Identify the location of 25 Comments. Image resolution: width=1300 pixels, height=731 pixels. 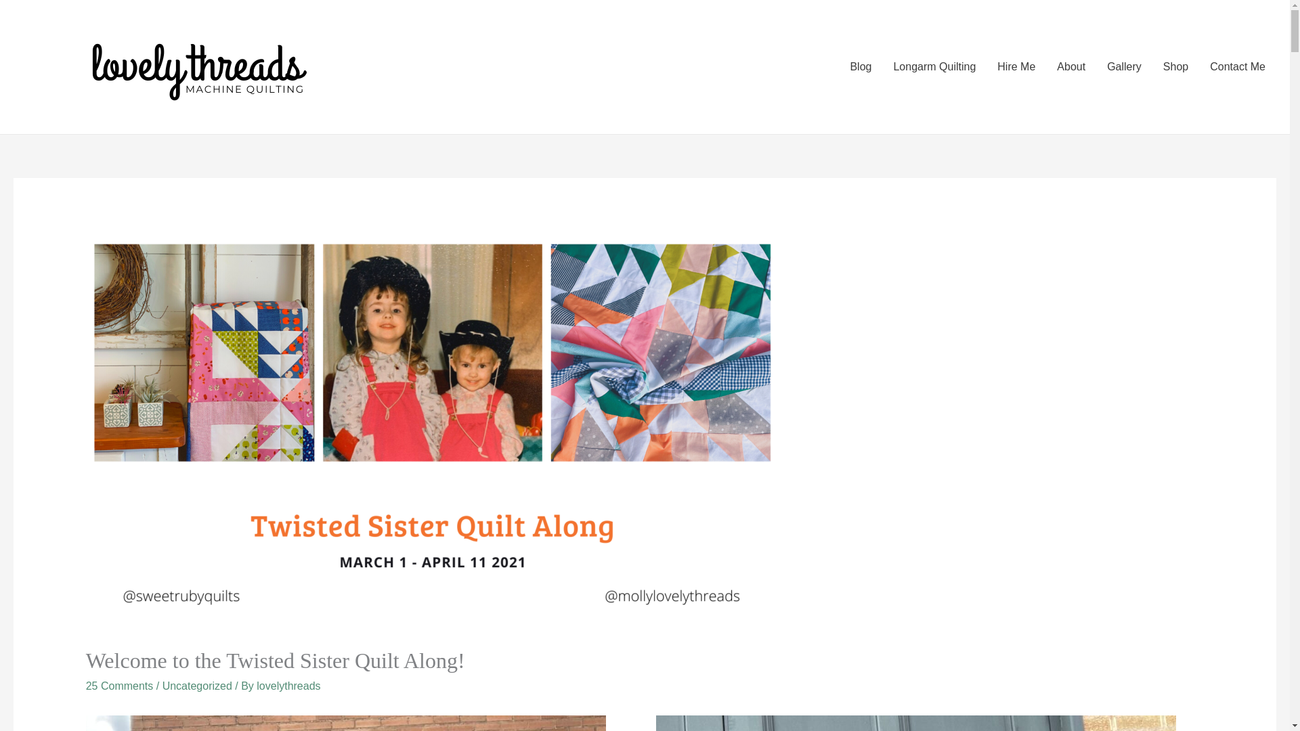
(119, 686).